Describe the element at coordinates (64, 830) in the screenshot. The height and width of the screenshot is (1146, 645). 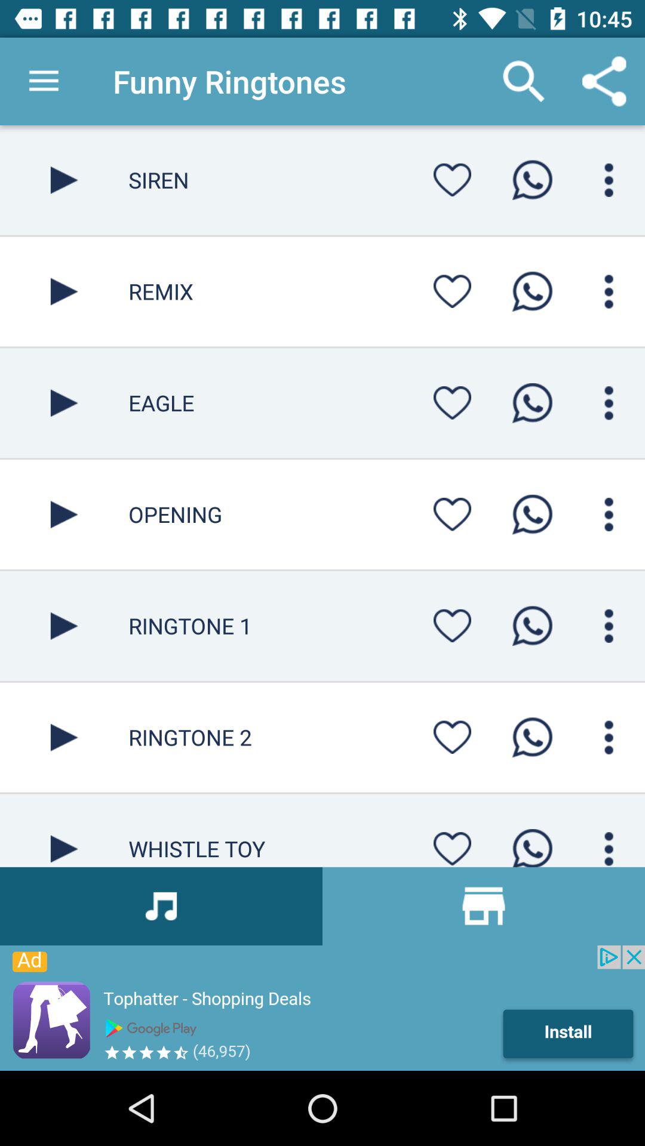
I see `ringstones page` at that location.